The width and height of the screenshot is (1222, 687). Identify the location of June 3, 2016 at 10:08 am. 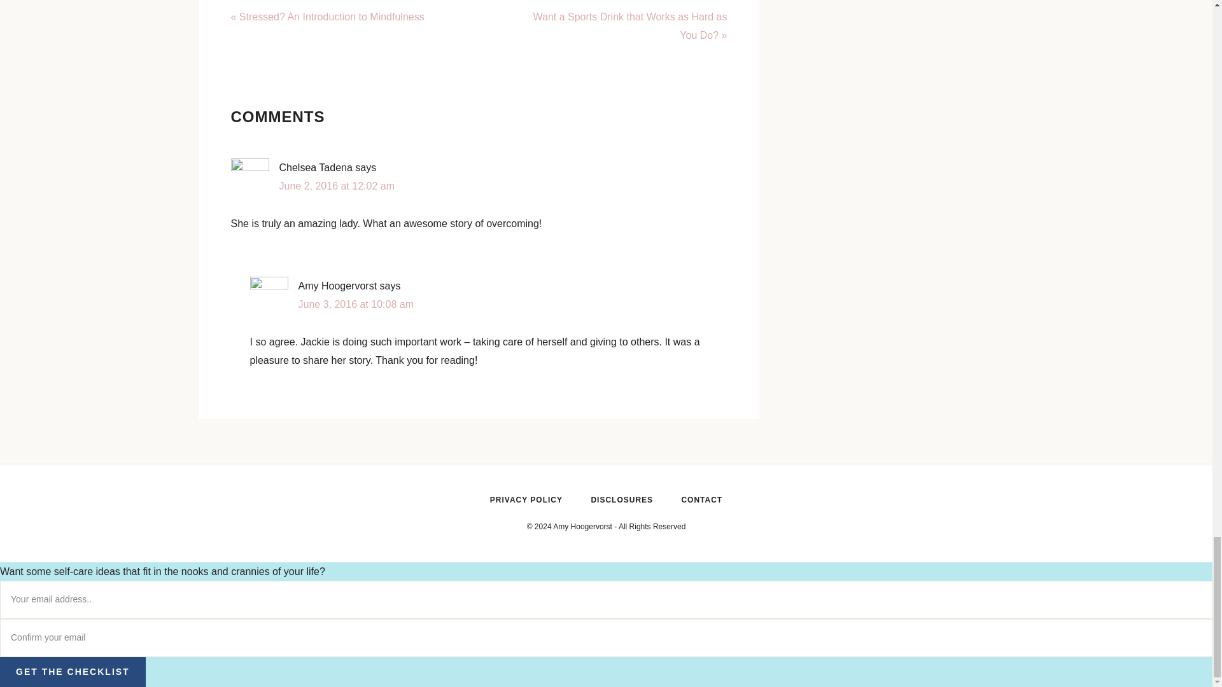
(355, 304).